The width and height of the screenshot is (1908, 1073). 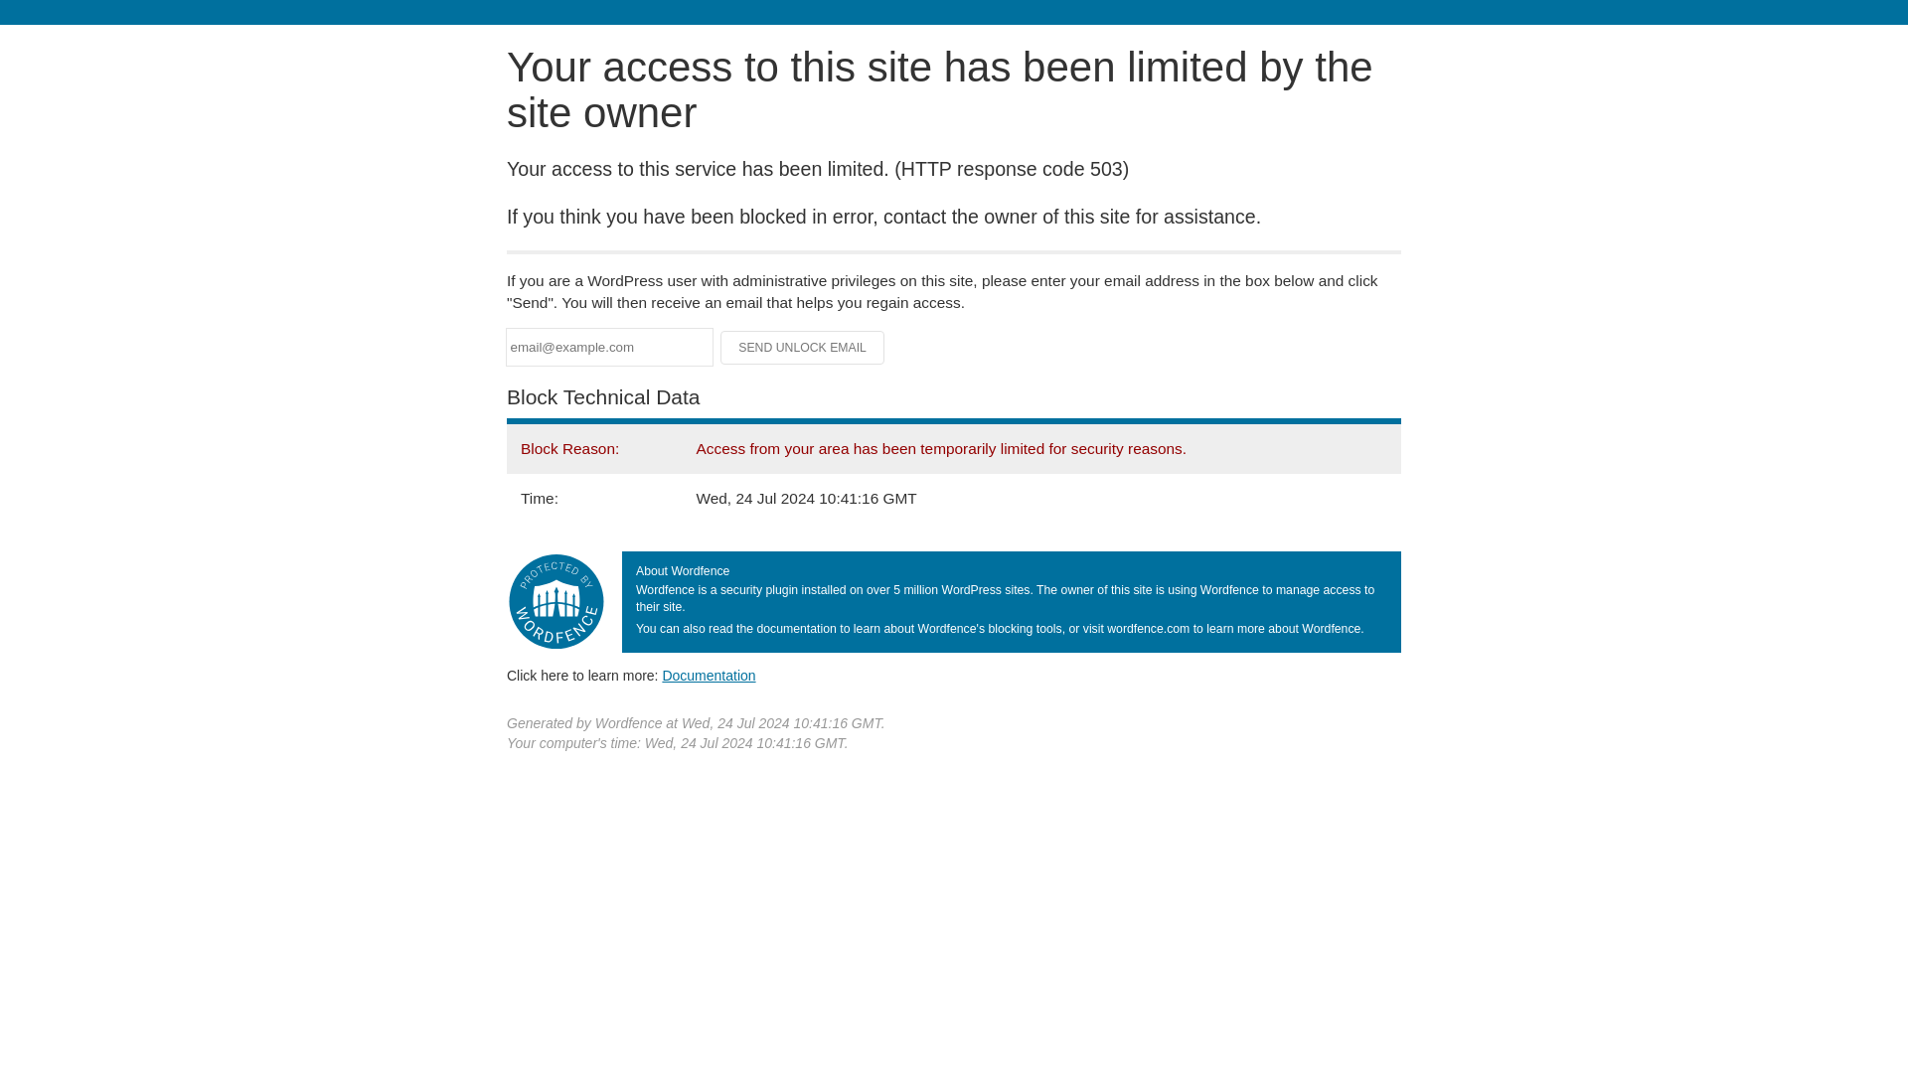 I want to click on Send Unlock Email, so click(x=803, y=348).